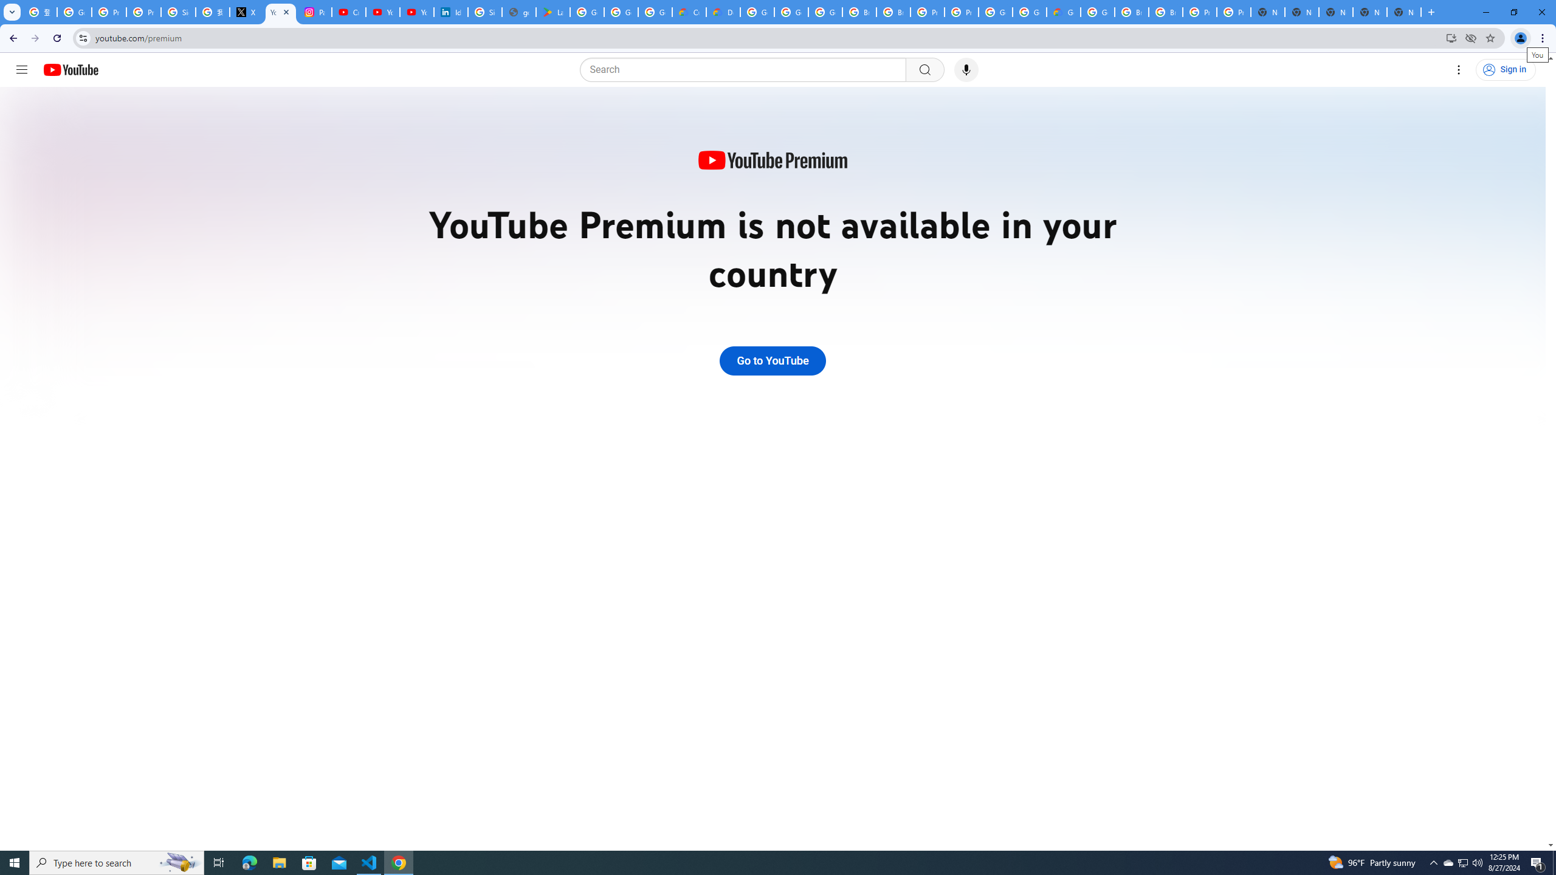  I want to click on Search with your voice, so click(966, 70).